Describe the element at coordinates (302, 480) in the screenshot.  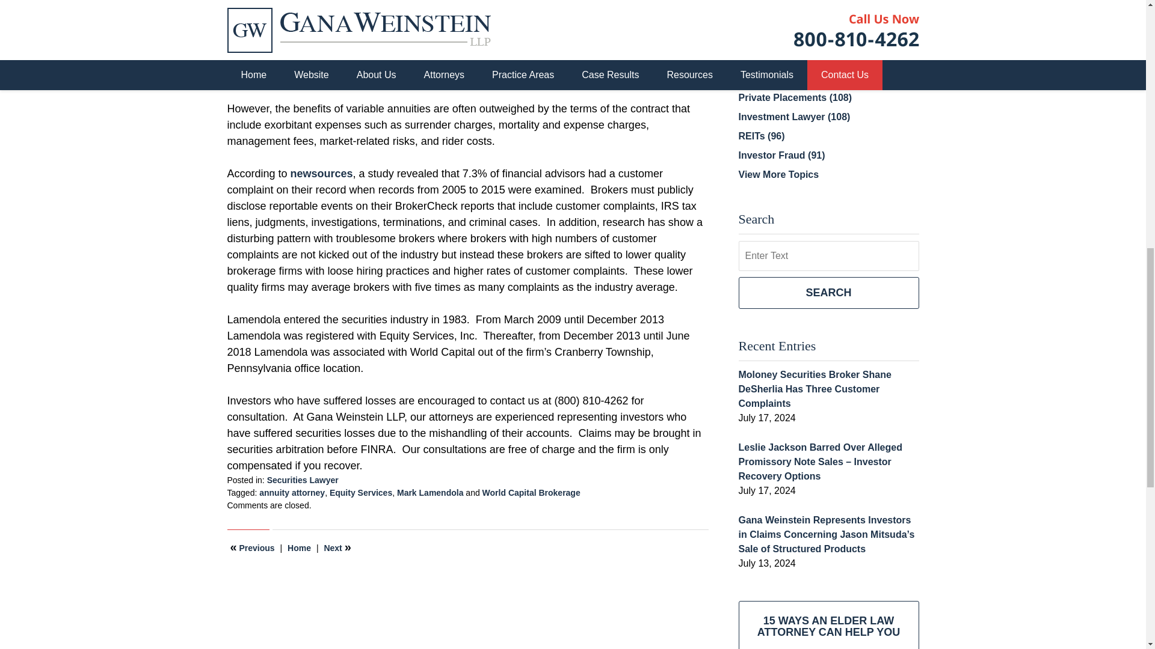
I see `View all posts in Securities Lawyer` at that location.